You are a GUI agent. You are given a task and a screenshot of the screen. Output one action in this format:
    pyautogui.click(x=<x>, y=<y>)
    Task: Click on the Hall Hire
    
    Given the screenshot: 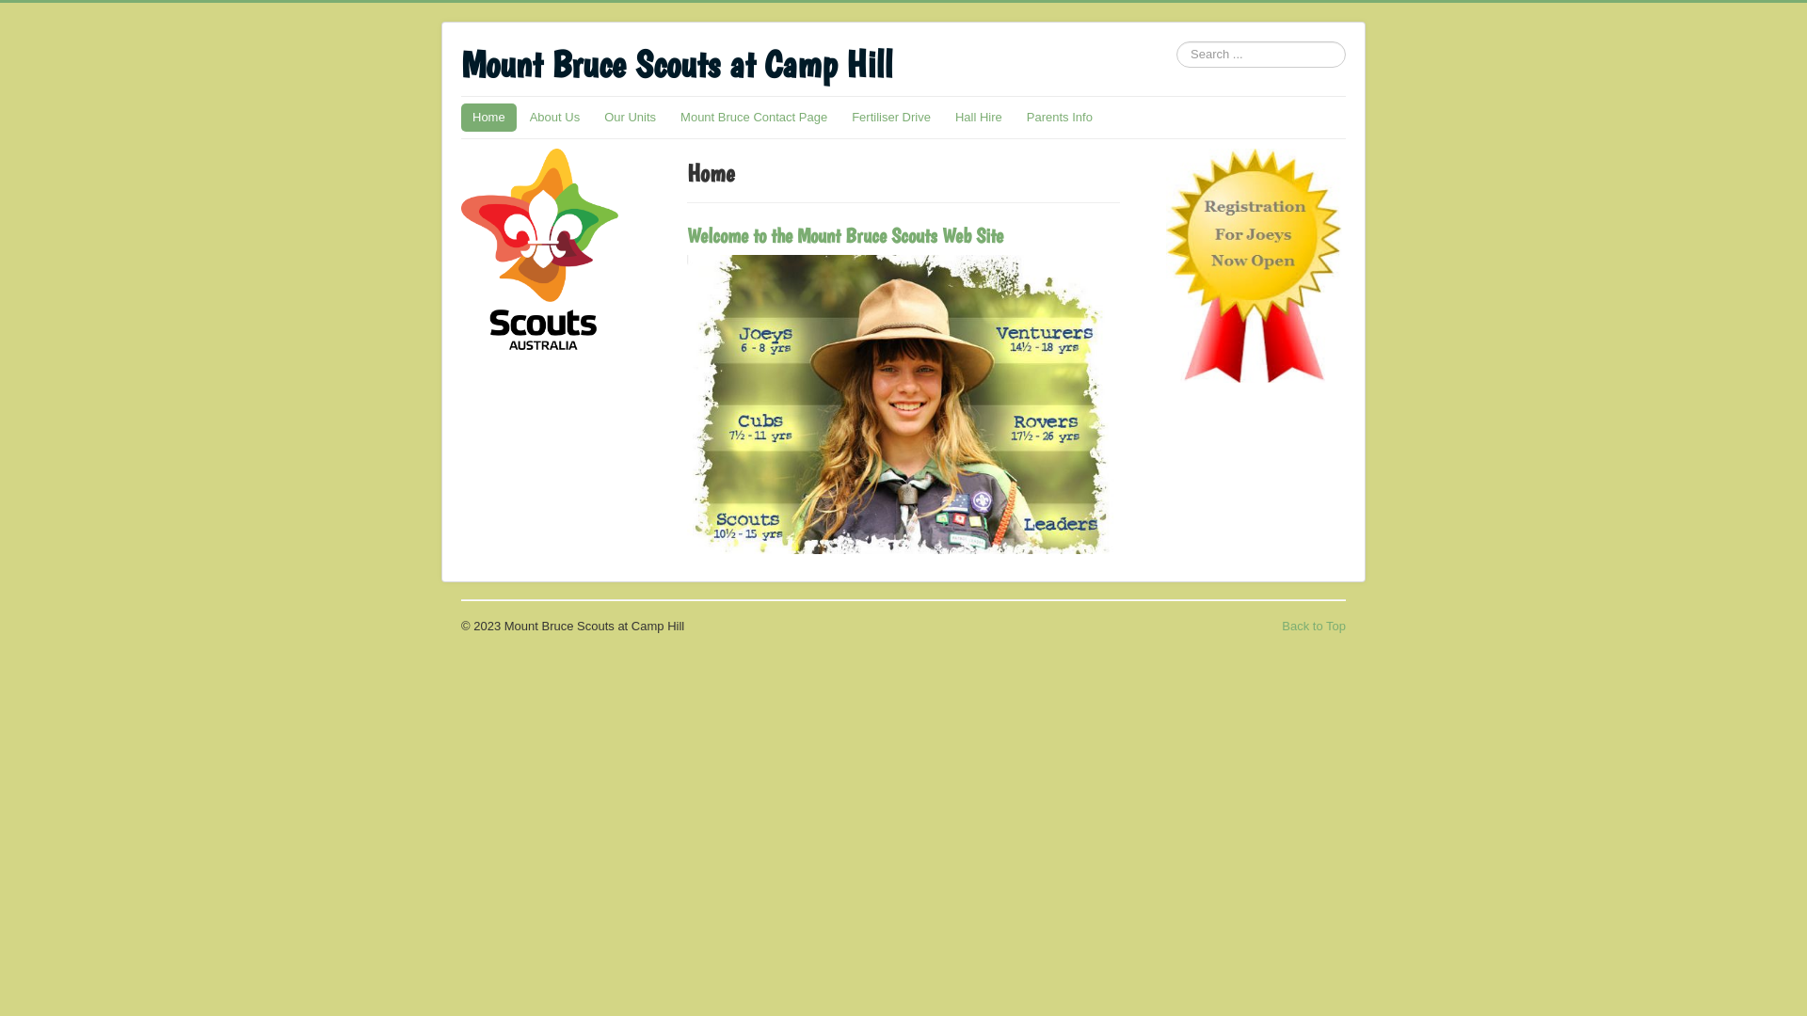 What is the action you would take?
    pyautogui.click(x=979, y=118)
    